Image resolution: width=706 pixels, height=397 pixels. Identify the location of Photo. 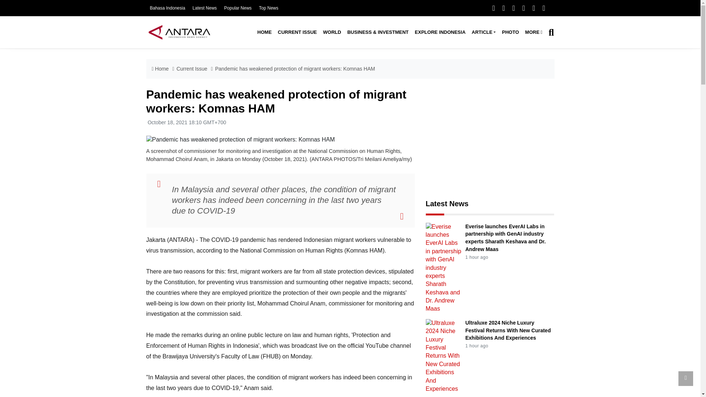
(510, 32).